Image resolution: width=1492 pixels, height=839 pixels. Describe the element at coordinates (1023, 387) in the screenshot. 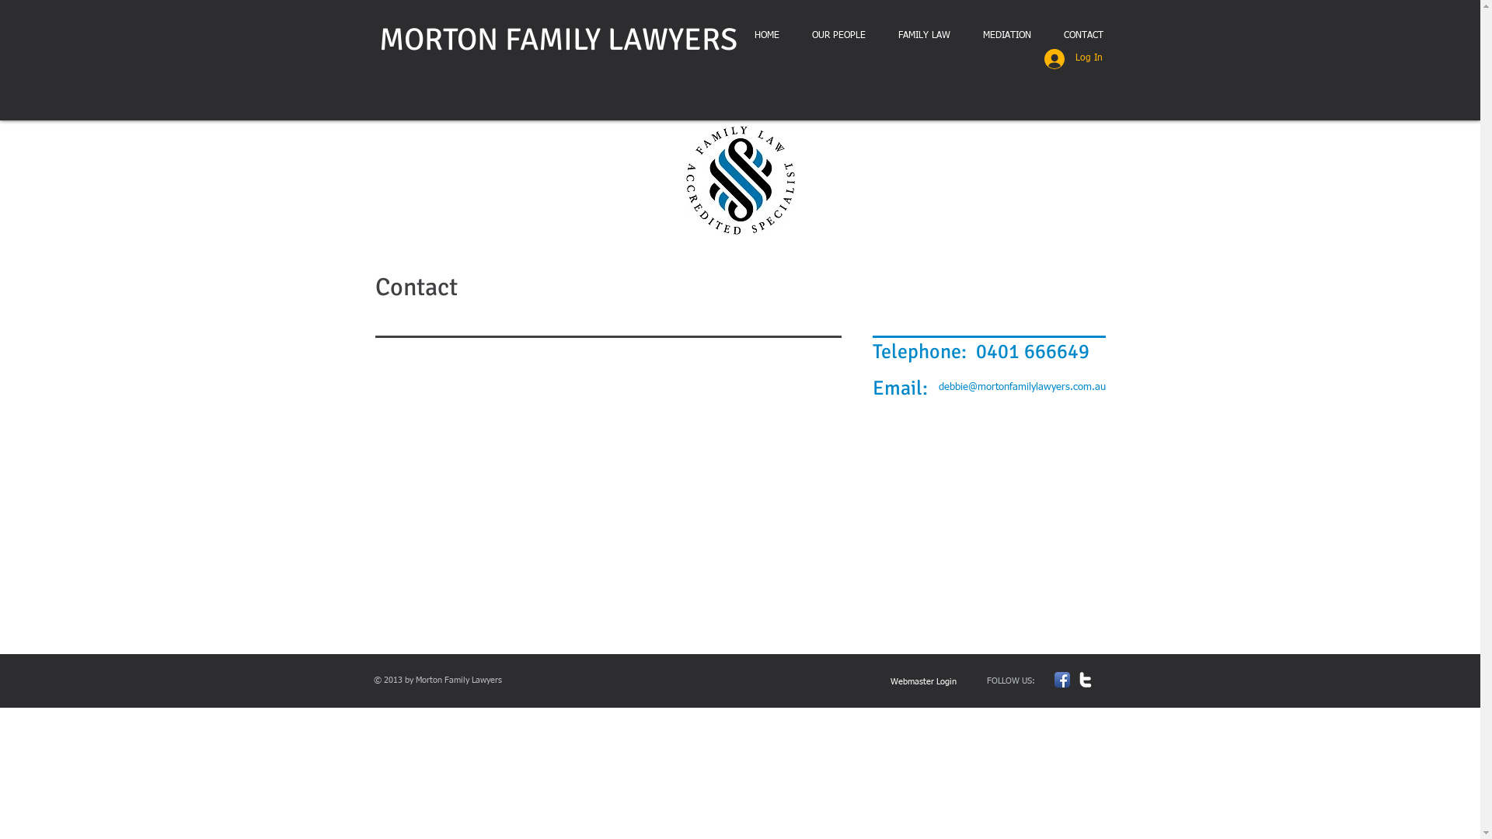

I see `debbie@mortonfamilylawyers.com.au` at that location.